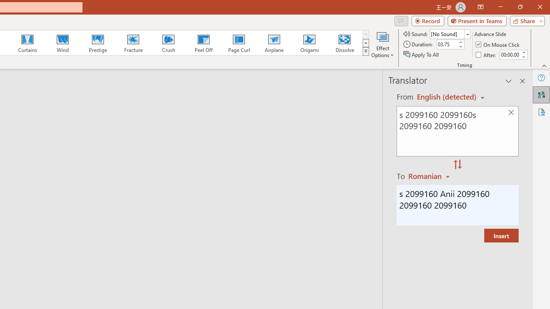 The width and height of the screenshot is (550, 309). I want to click on Curtains, so click(27, 43).